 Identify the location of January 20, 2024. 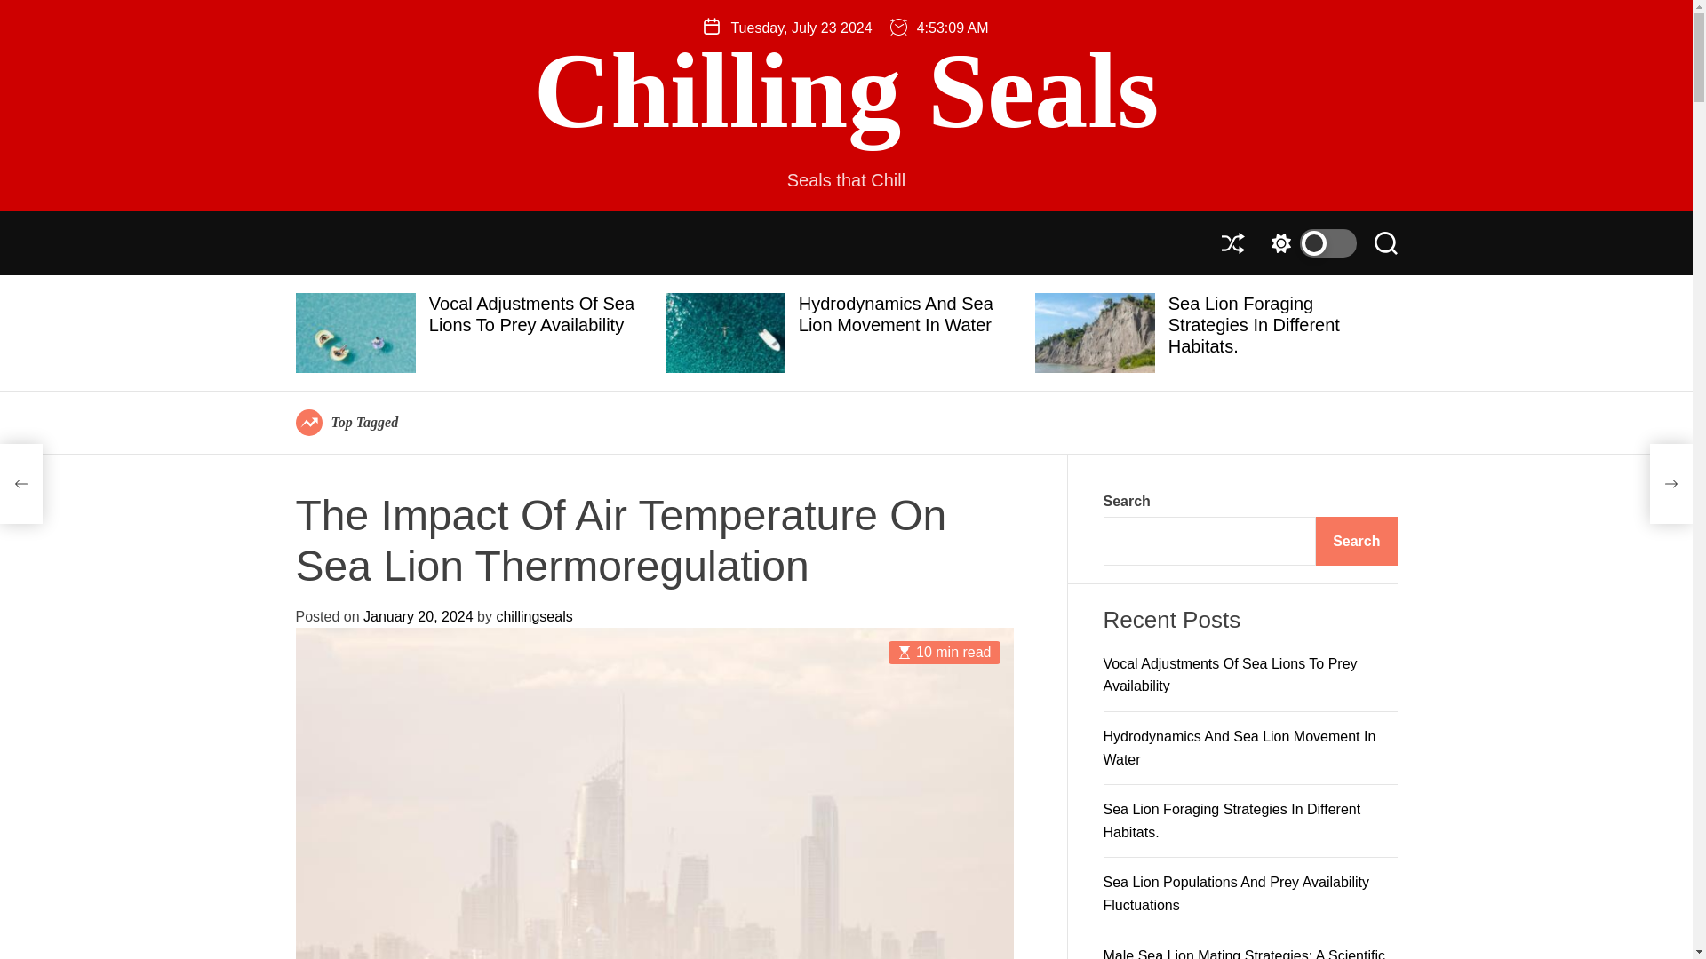
(418, 616).